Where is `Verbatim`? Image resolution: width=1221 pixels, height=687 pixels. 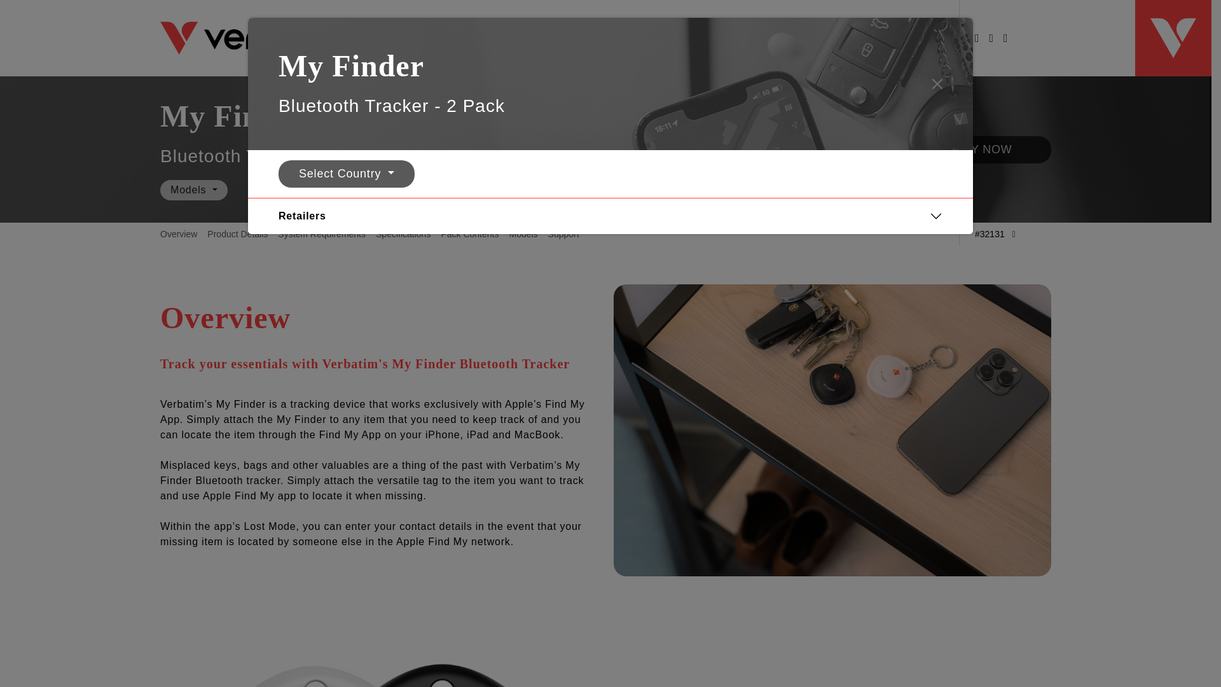 Verbatim is located at coordinates (1173, 38).